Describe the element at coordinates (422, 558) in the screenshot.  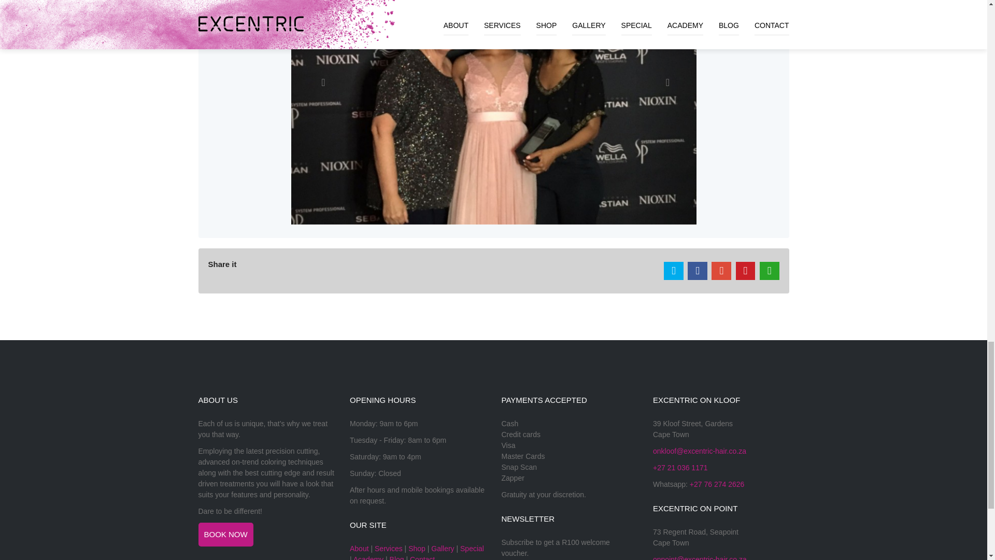
I see `Contact` at that location.